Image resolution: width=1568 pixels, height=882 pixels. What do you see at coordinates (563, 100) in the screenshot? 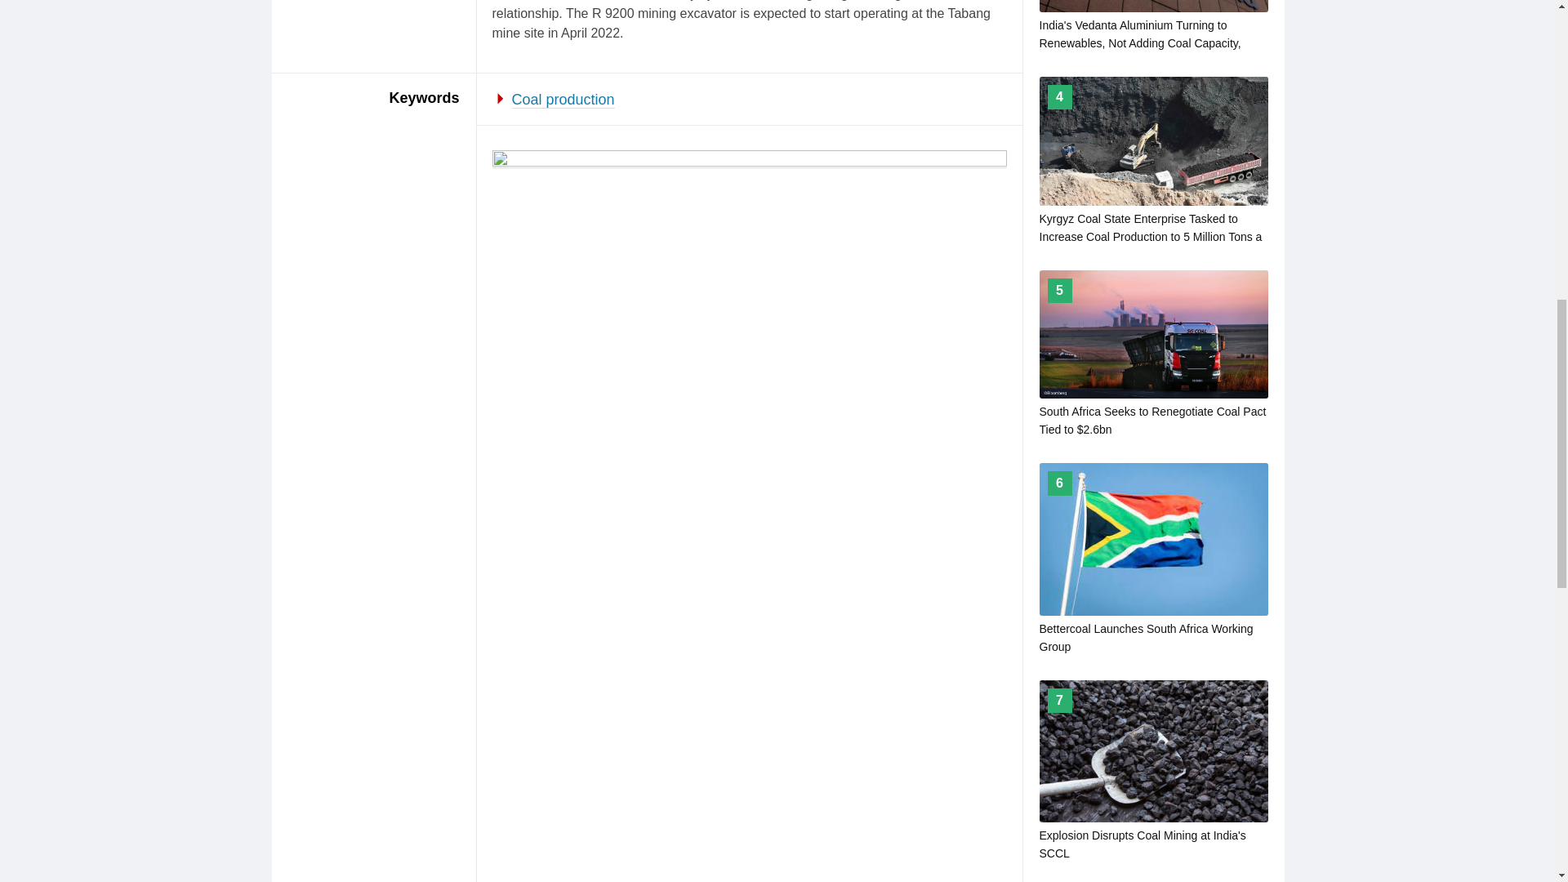
I see `Coal production` at bounding box center [563, 100].